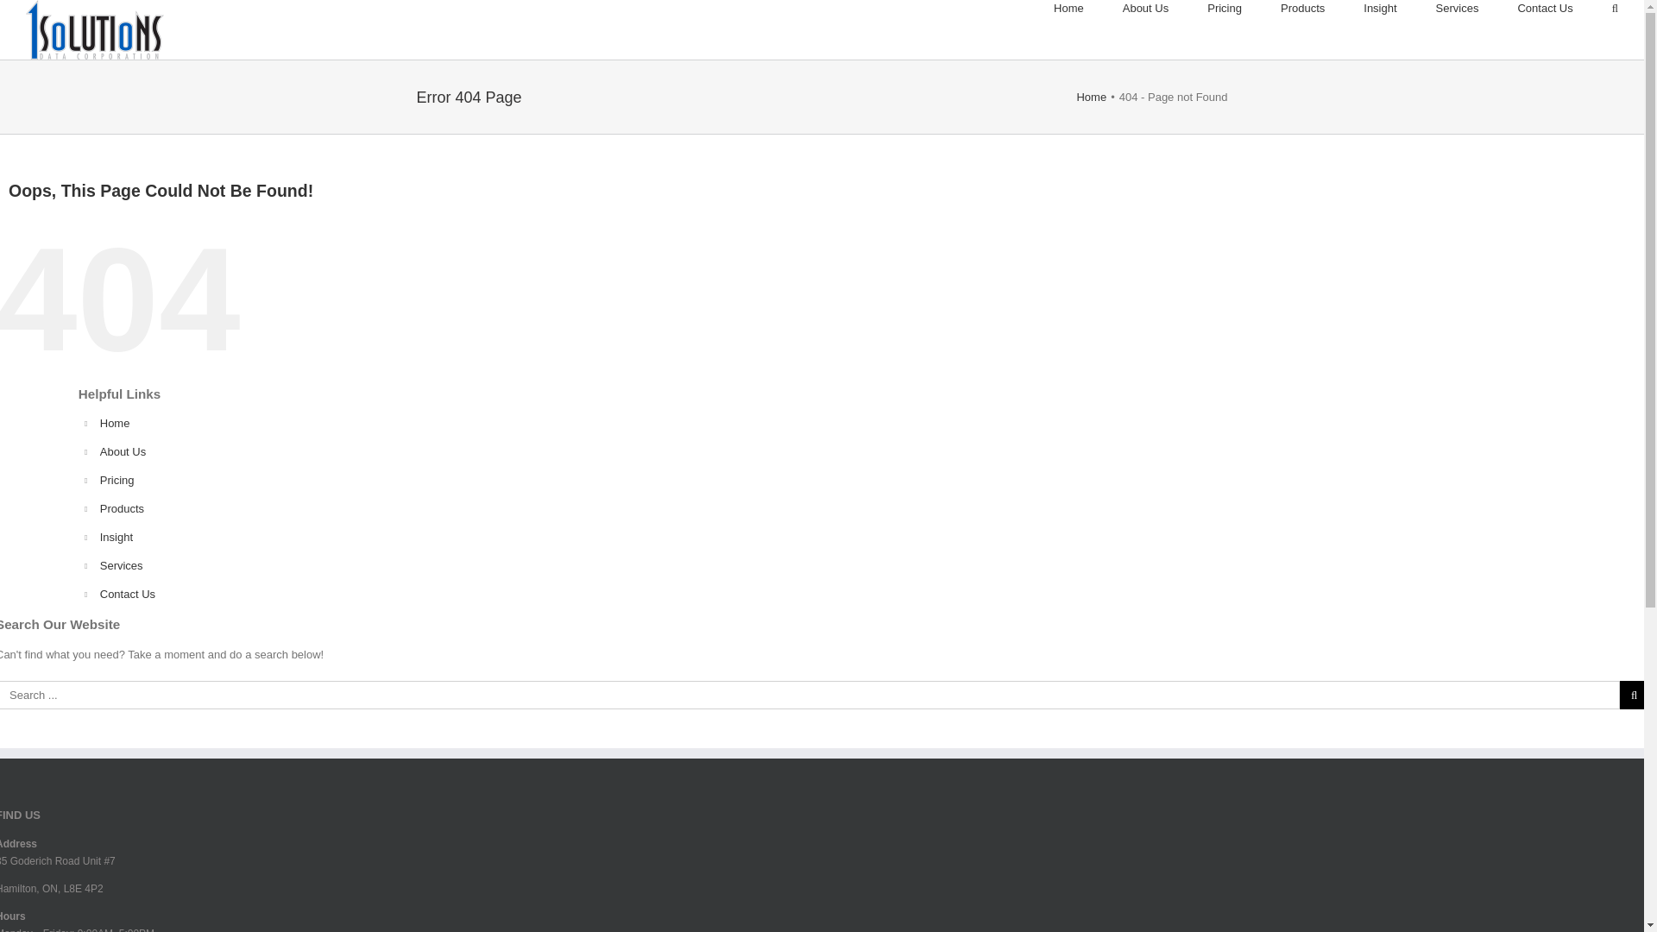 This screenshot has height=932, width=1657. Describe the element at coordinates (1616, 9) in the screenshot. I see `Search` at that location.